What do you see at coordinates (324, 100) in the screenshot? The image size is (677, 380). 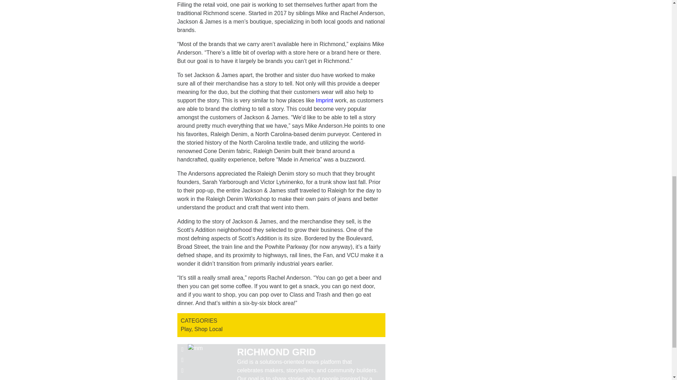 I see `Imprint` at bounding box center [324, 100].